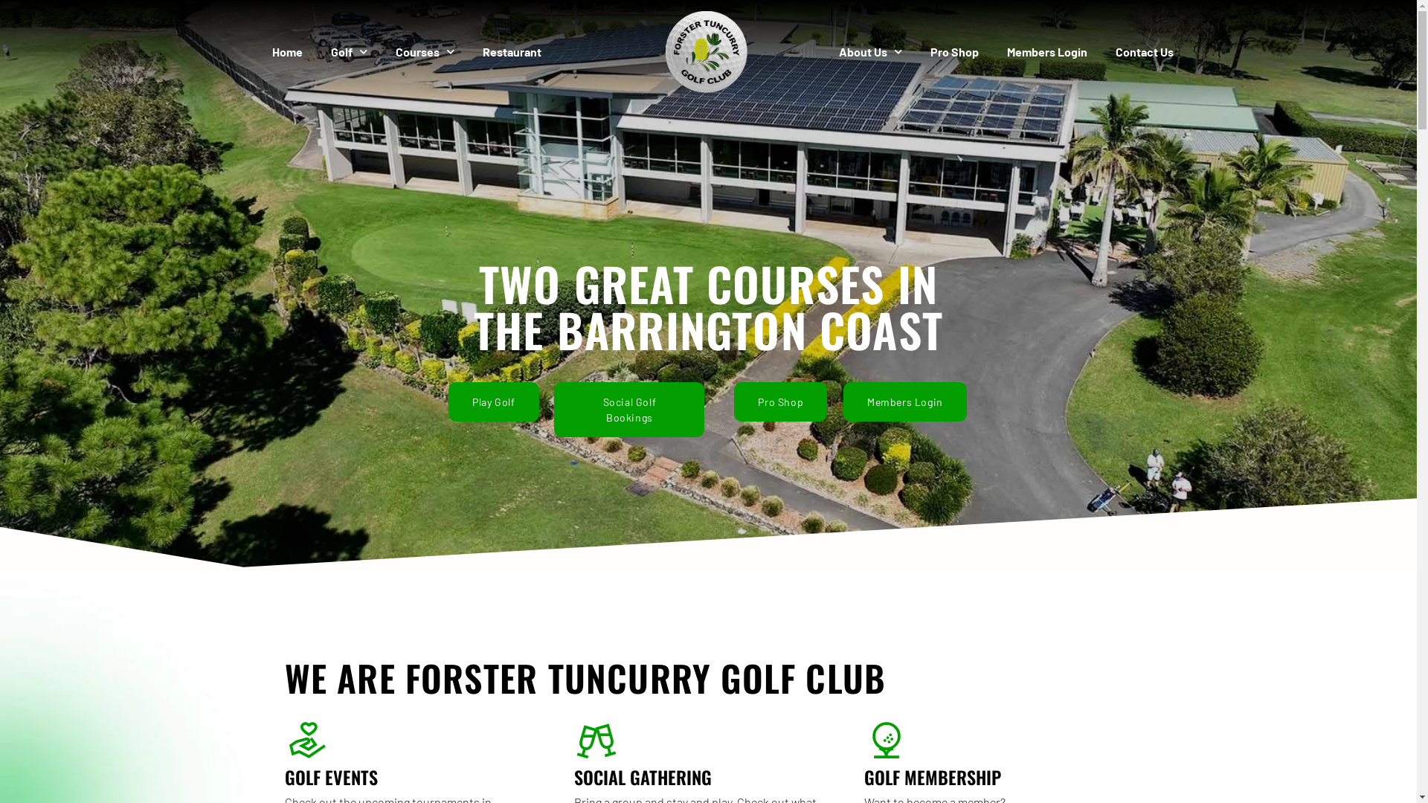  What do you see at coordinates (287, 52) in the screenshot?
I see `Home` at bounding box center [287, 52].